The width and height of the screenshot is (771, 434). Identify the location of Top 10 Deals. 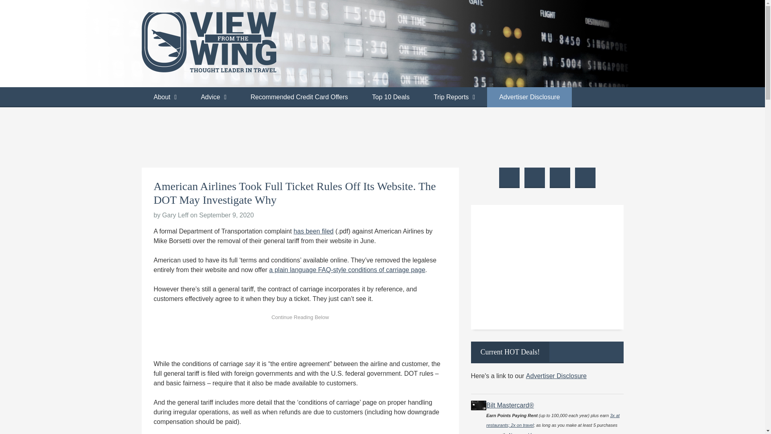
(390, 97).